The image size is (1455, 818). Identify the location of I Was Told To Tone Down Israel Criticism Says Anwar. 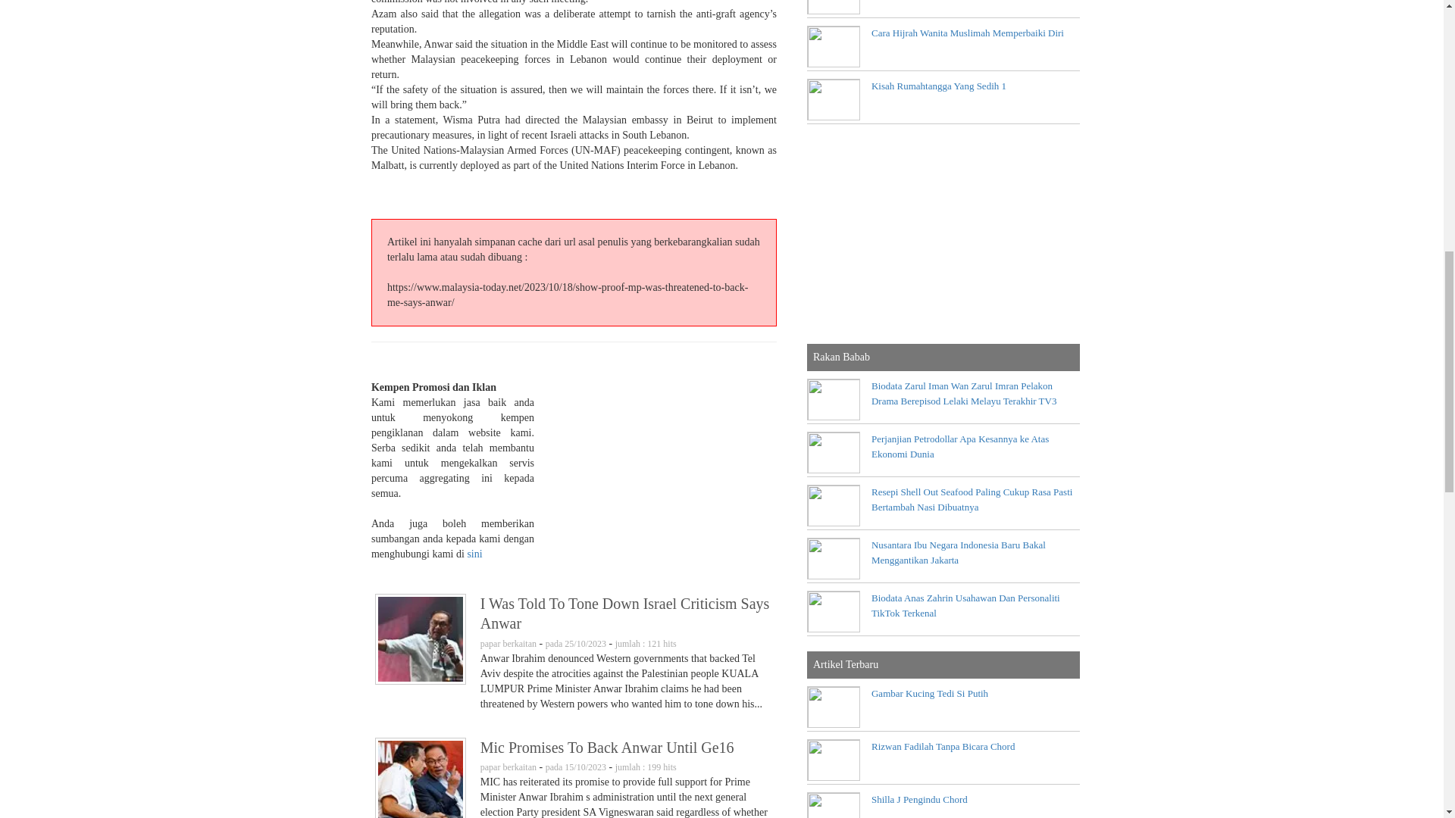
(626, 621).